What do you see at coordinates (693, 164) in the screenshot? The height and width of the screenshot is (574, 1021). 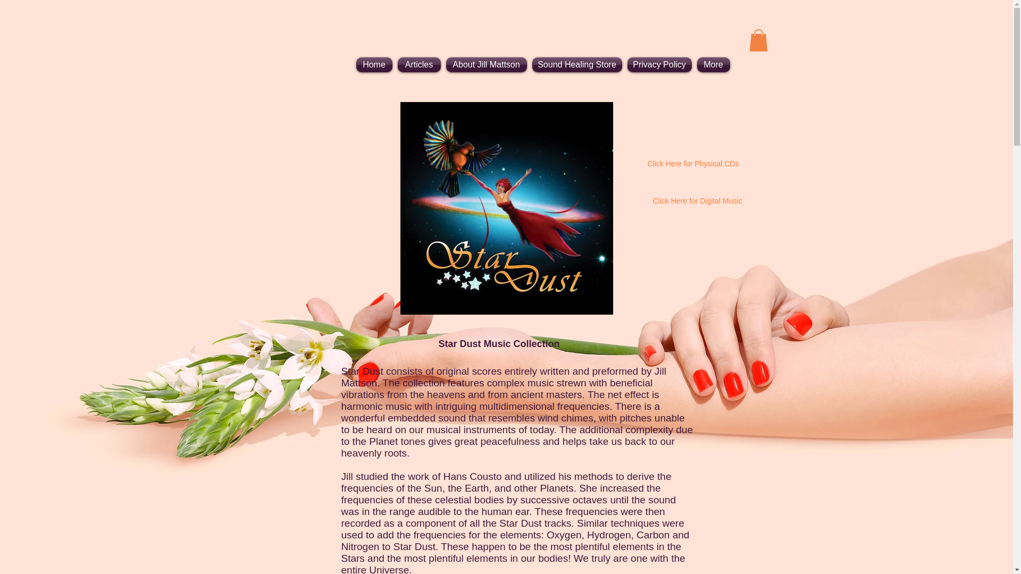 I see `Click Here for Physical CDs` at bounding box center [693, 164].